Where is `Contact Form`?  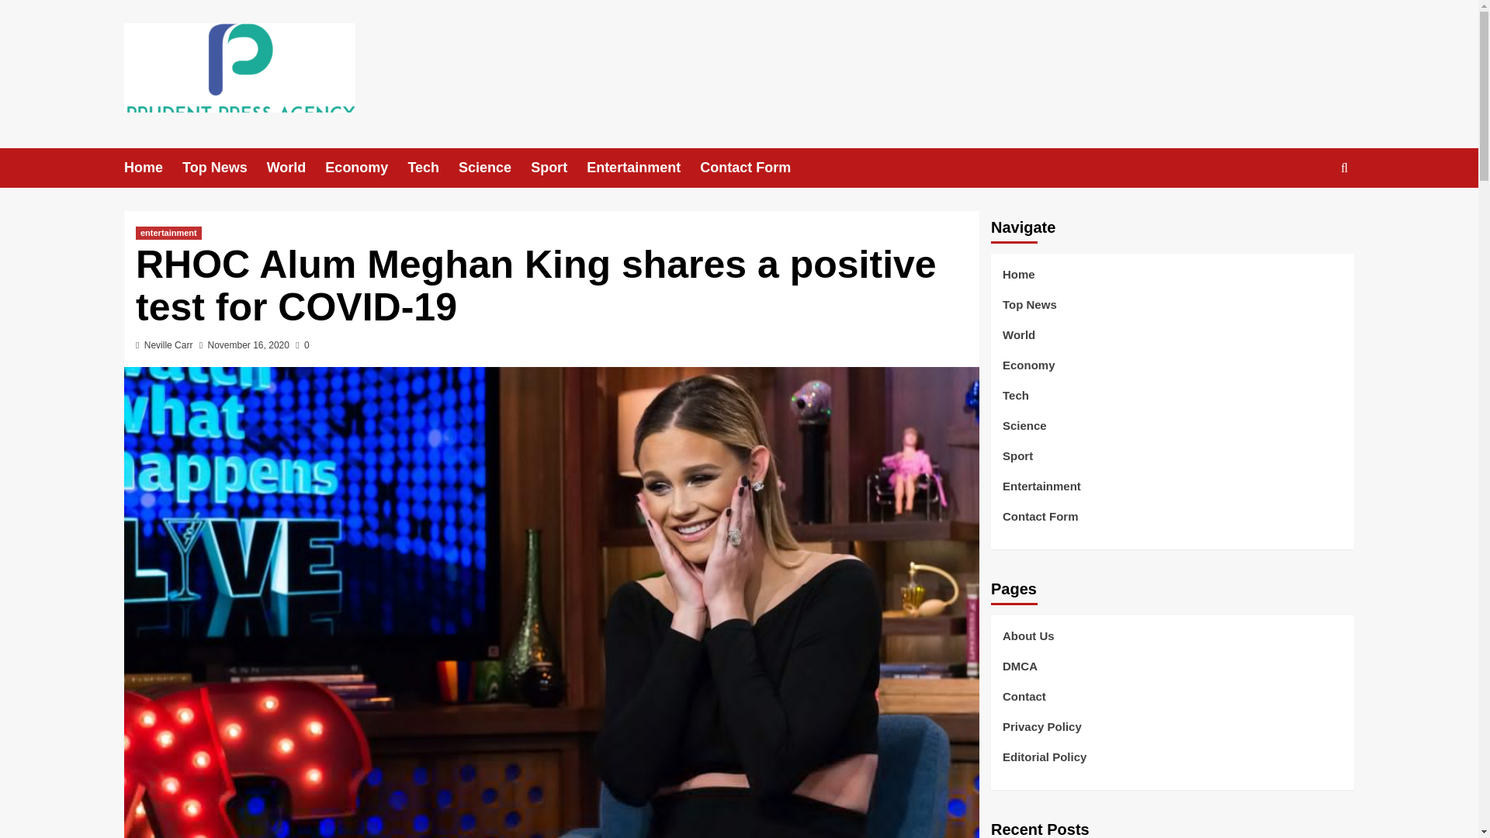
Contact Form is located at coordinates (755, 168).